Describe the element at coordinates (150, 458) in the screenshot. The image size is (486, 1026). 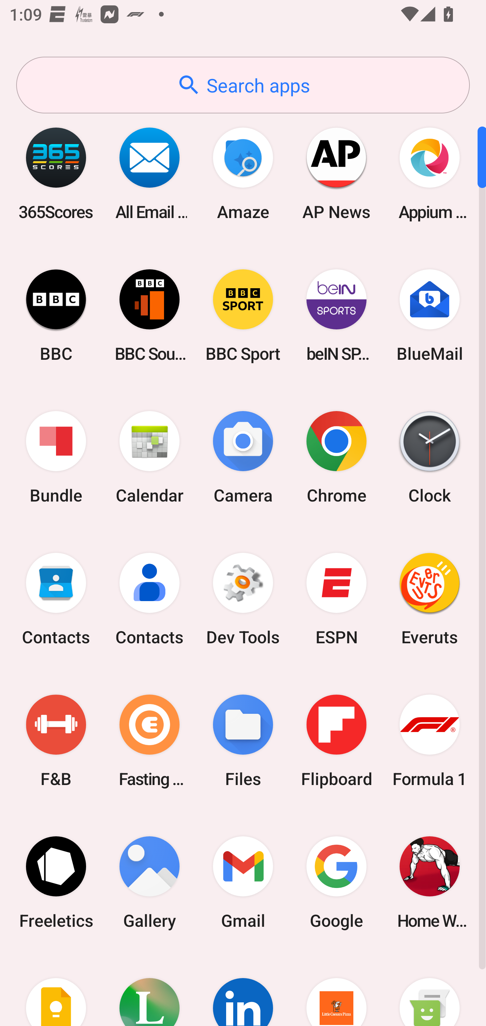
I see `Calendar` at that location.